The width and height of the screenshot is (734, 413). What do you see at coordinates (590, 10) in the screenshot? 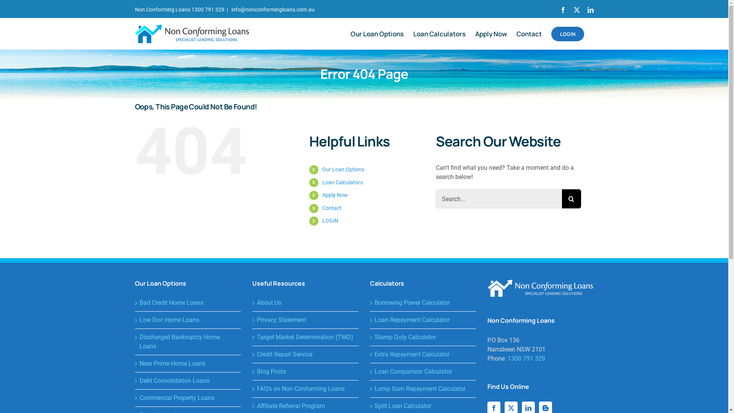
I see `LinkedIn` at bounding box center [590, 10].